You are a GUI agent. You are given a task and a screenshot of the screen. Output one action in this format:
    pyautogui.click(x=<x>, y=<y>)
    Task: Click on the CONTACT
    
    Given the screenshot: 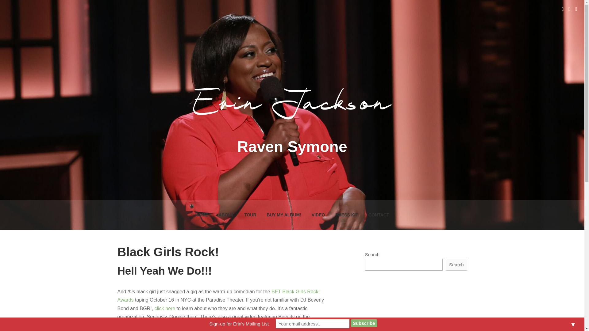 What is the action you would take?
    pyautogui.click(x=379, y=215)
    